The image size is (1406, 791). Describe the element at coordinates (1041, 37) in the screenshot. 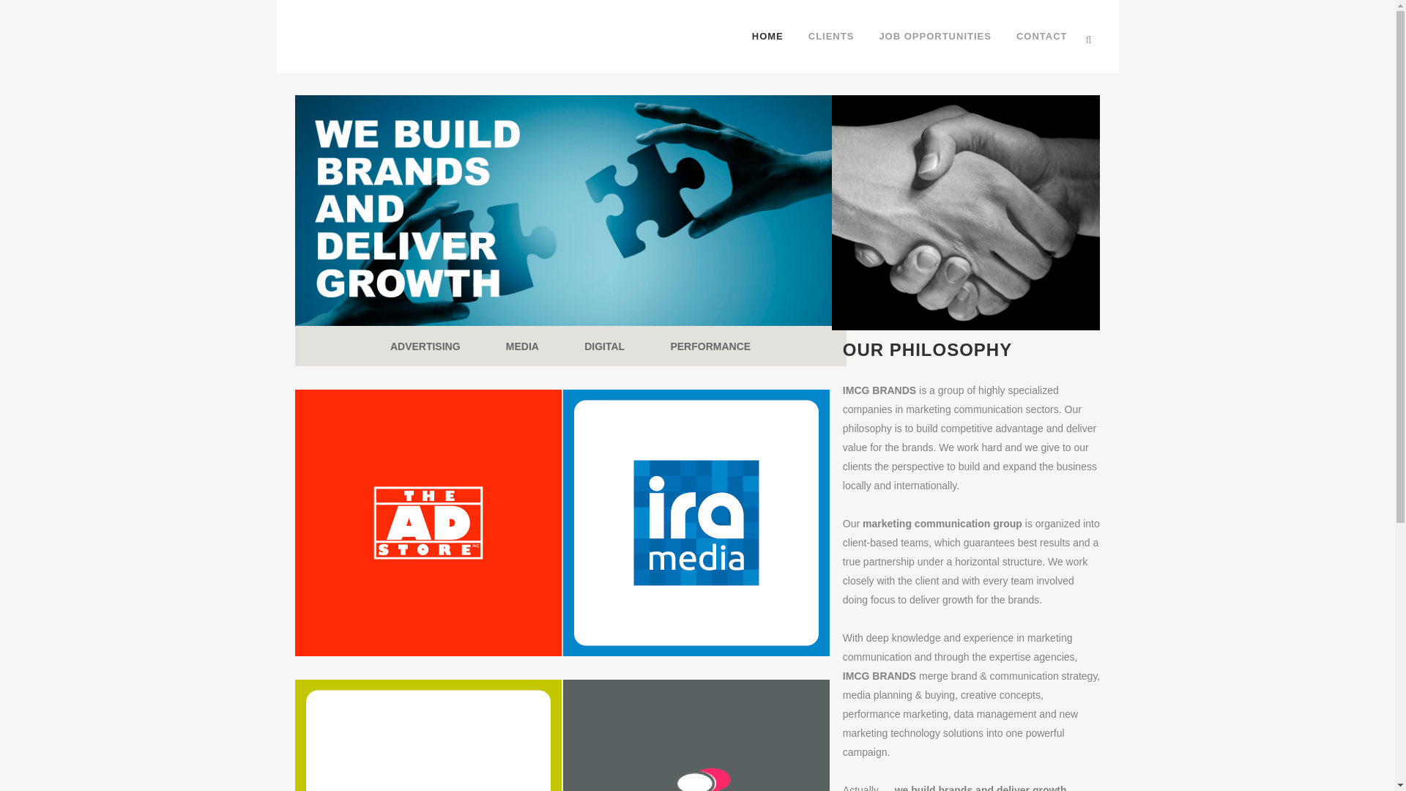

I see `JOB OPPORTUNITIES` at that location.